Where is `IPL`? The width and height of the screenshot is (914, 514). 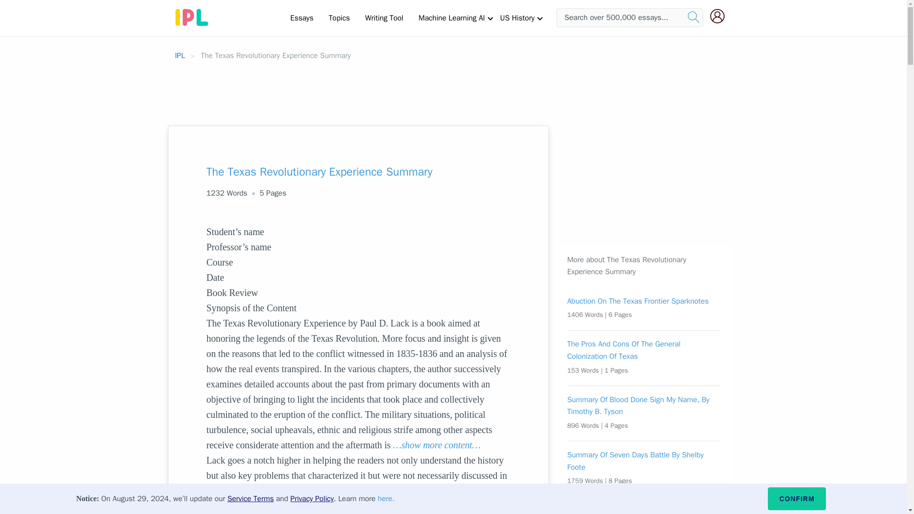 IPL is located at coordinates (180, 55).